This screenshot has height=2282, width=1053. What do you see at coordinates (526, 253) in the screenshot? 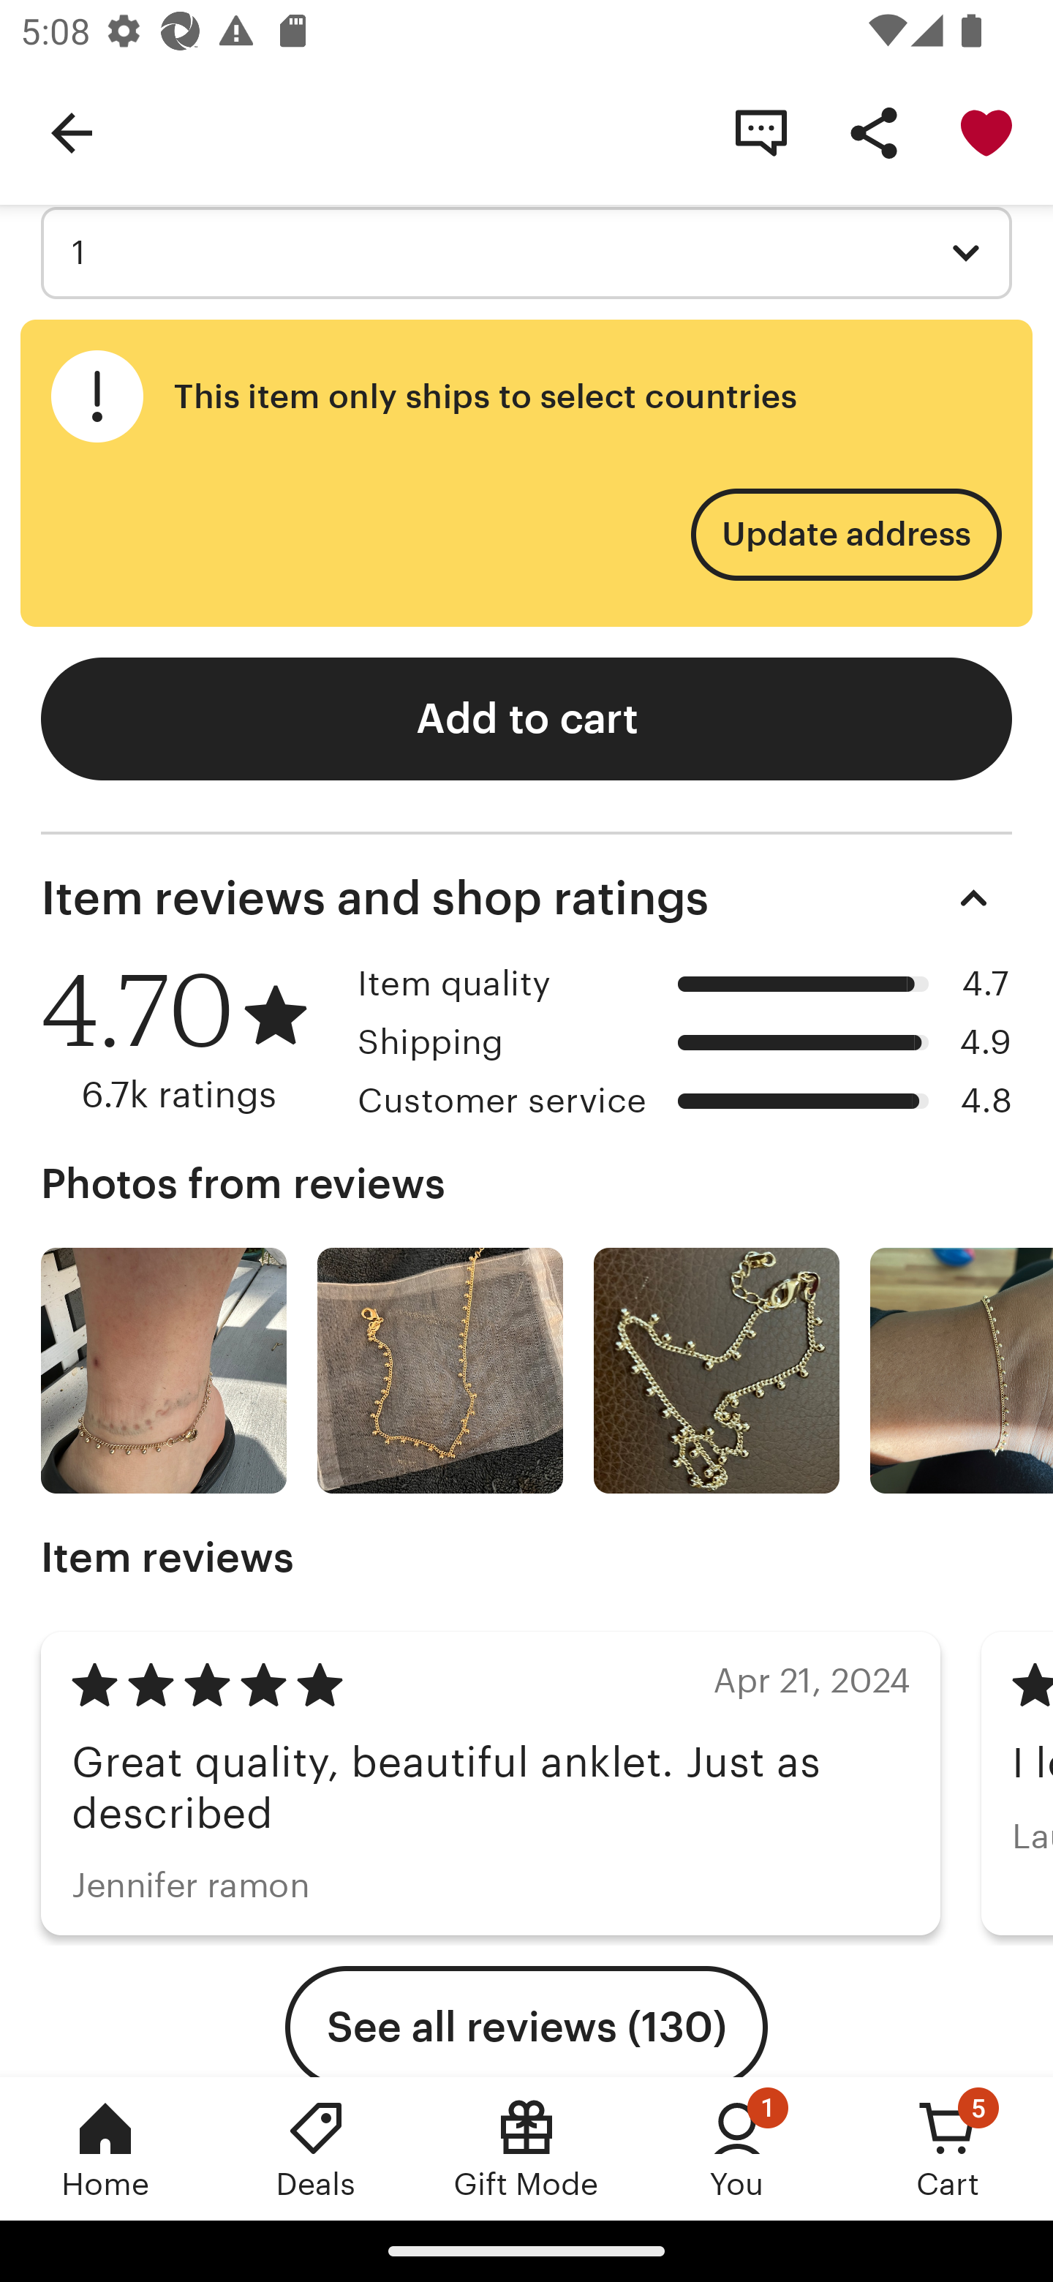
I see `1` at bounding box center [526, 253].